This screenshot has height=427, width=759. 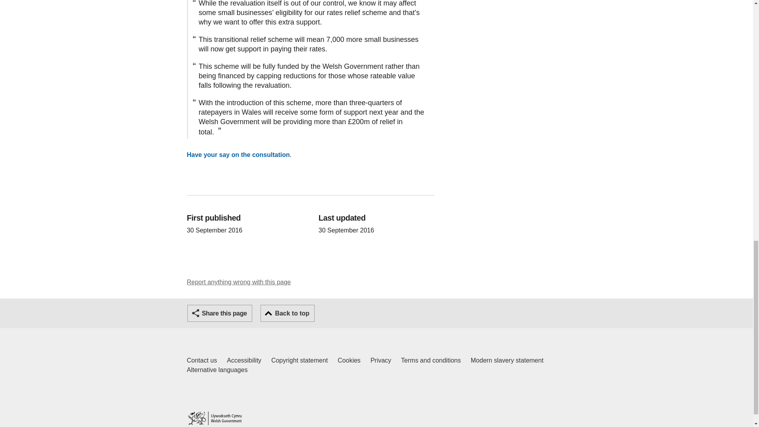 What do you see at coordinates (380, 361) in the screenshot?
I see `Report anything wrong with this page` at bounding box center [380, 361].